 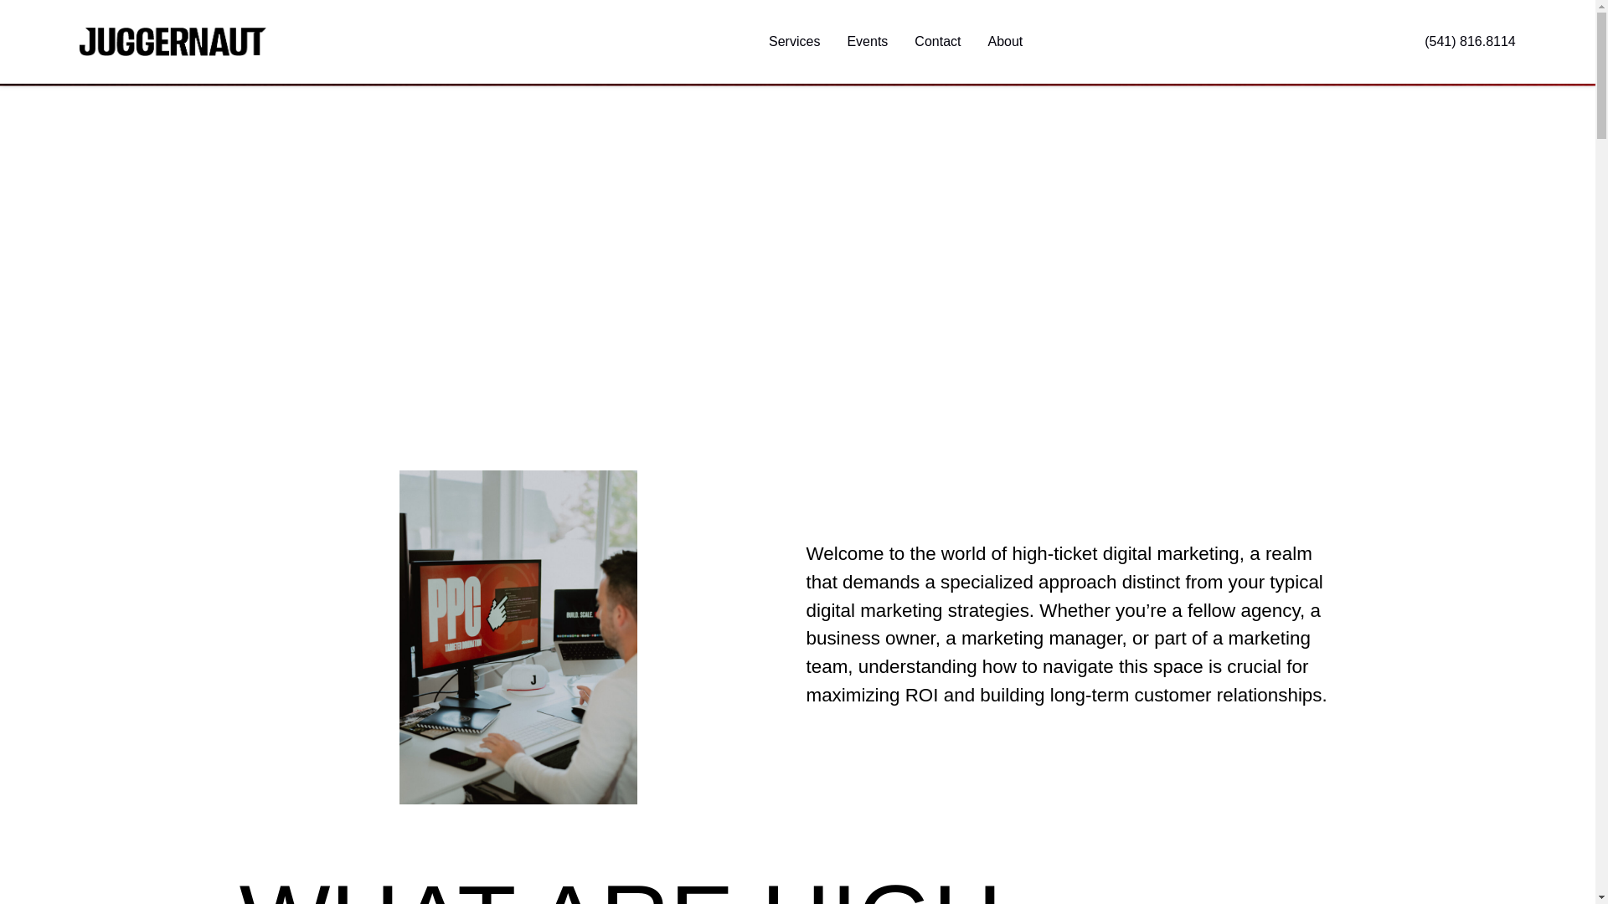 What do you see at coordinates (867, 41) in the screenshot?
I see `Events` at bounding box center [867, 41].